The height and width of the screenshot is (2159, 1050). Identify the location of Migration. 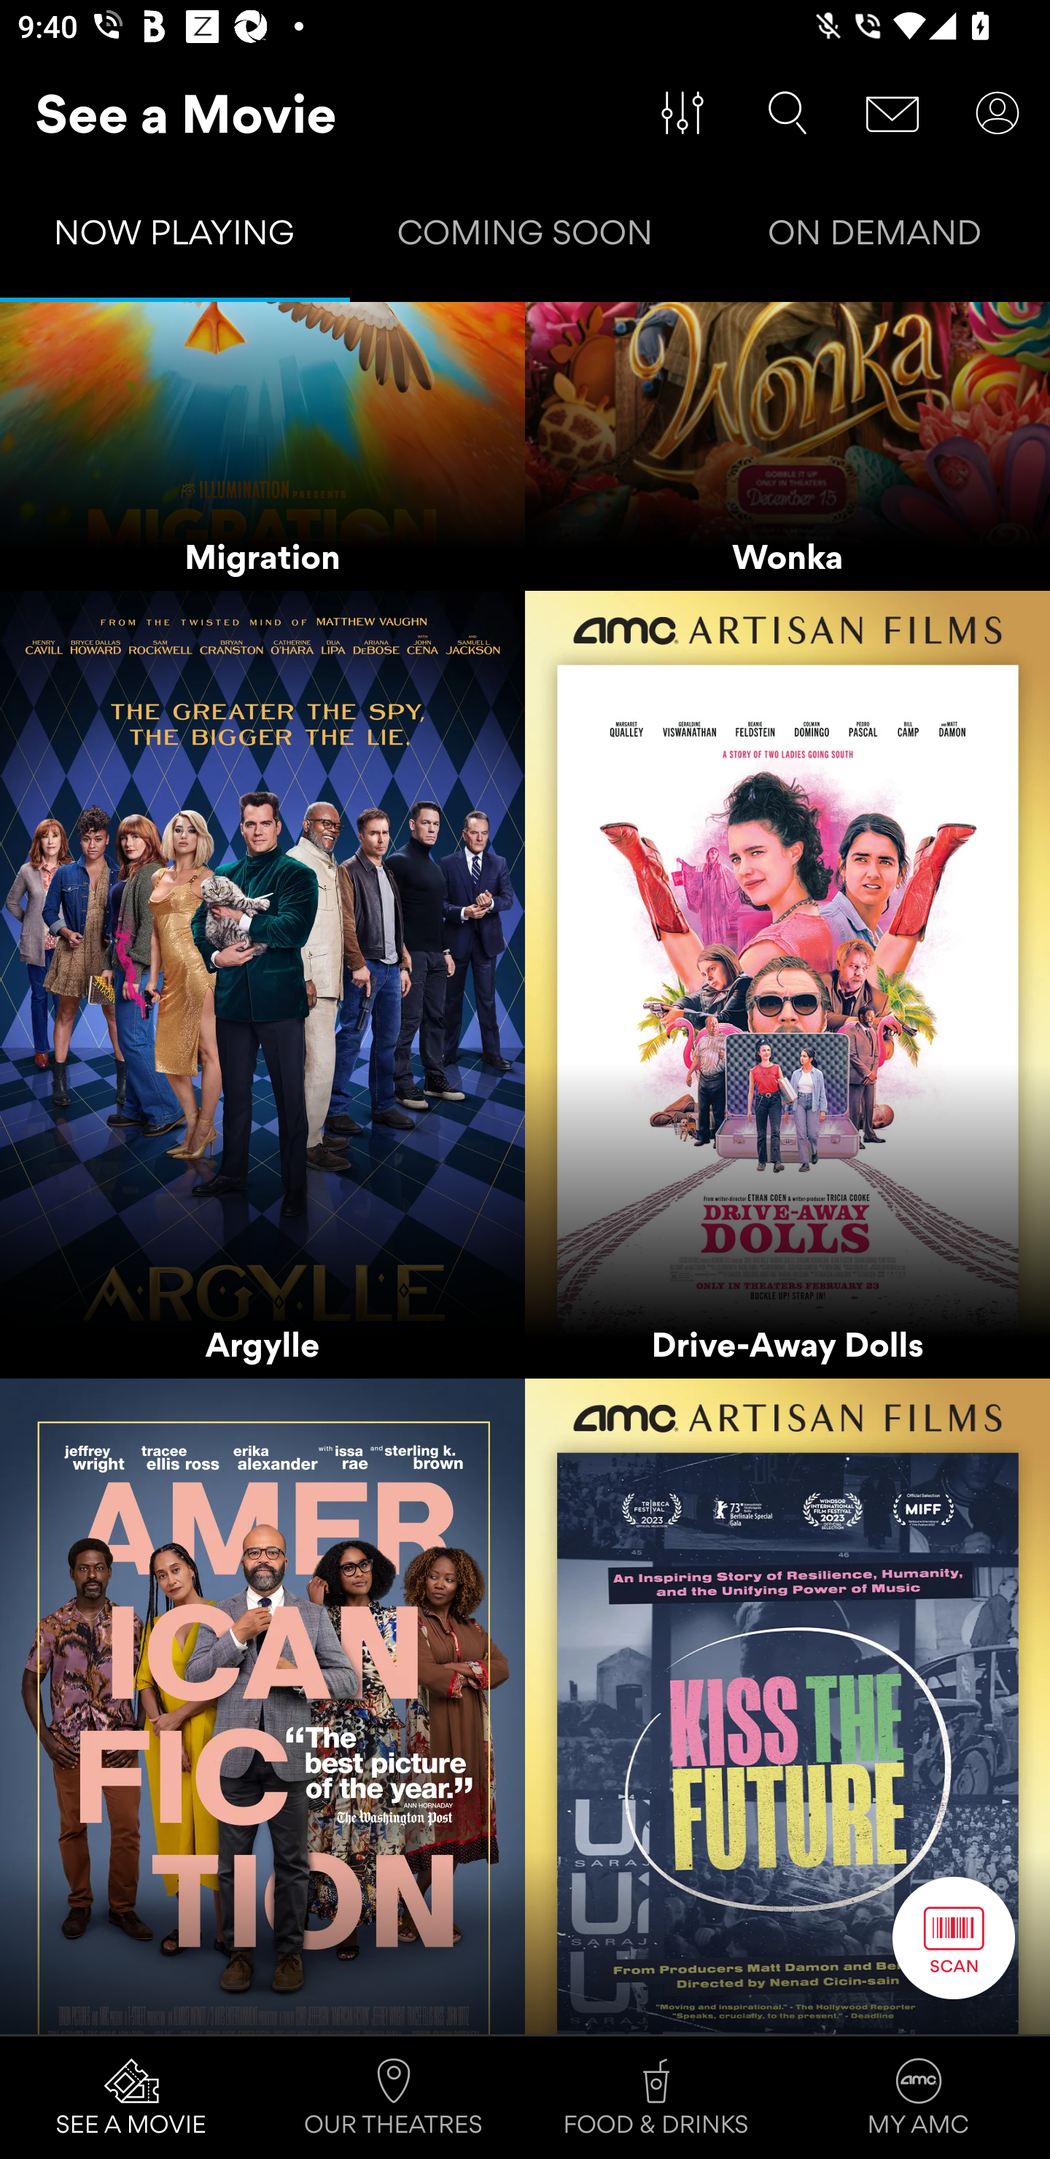
(262, 446).